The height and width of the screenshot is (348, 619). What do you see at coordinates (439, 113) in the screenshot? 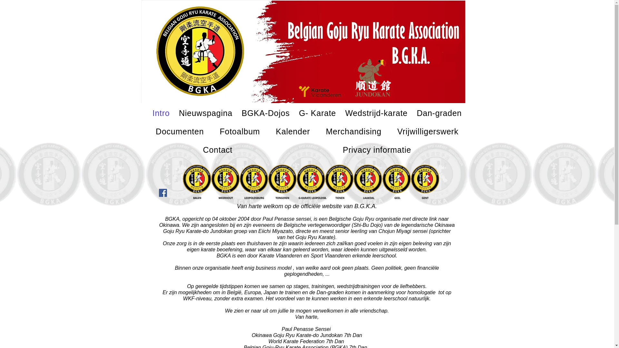
I see `Dan-graden` at bounding box center [439, 113].